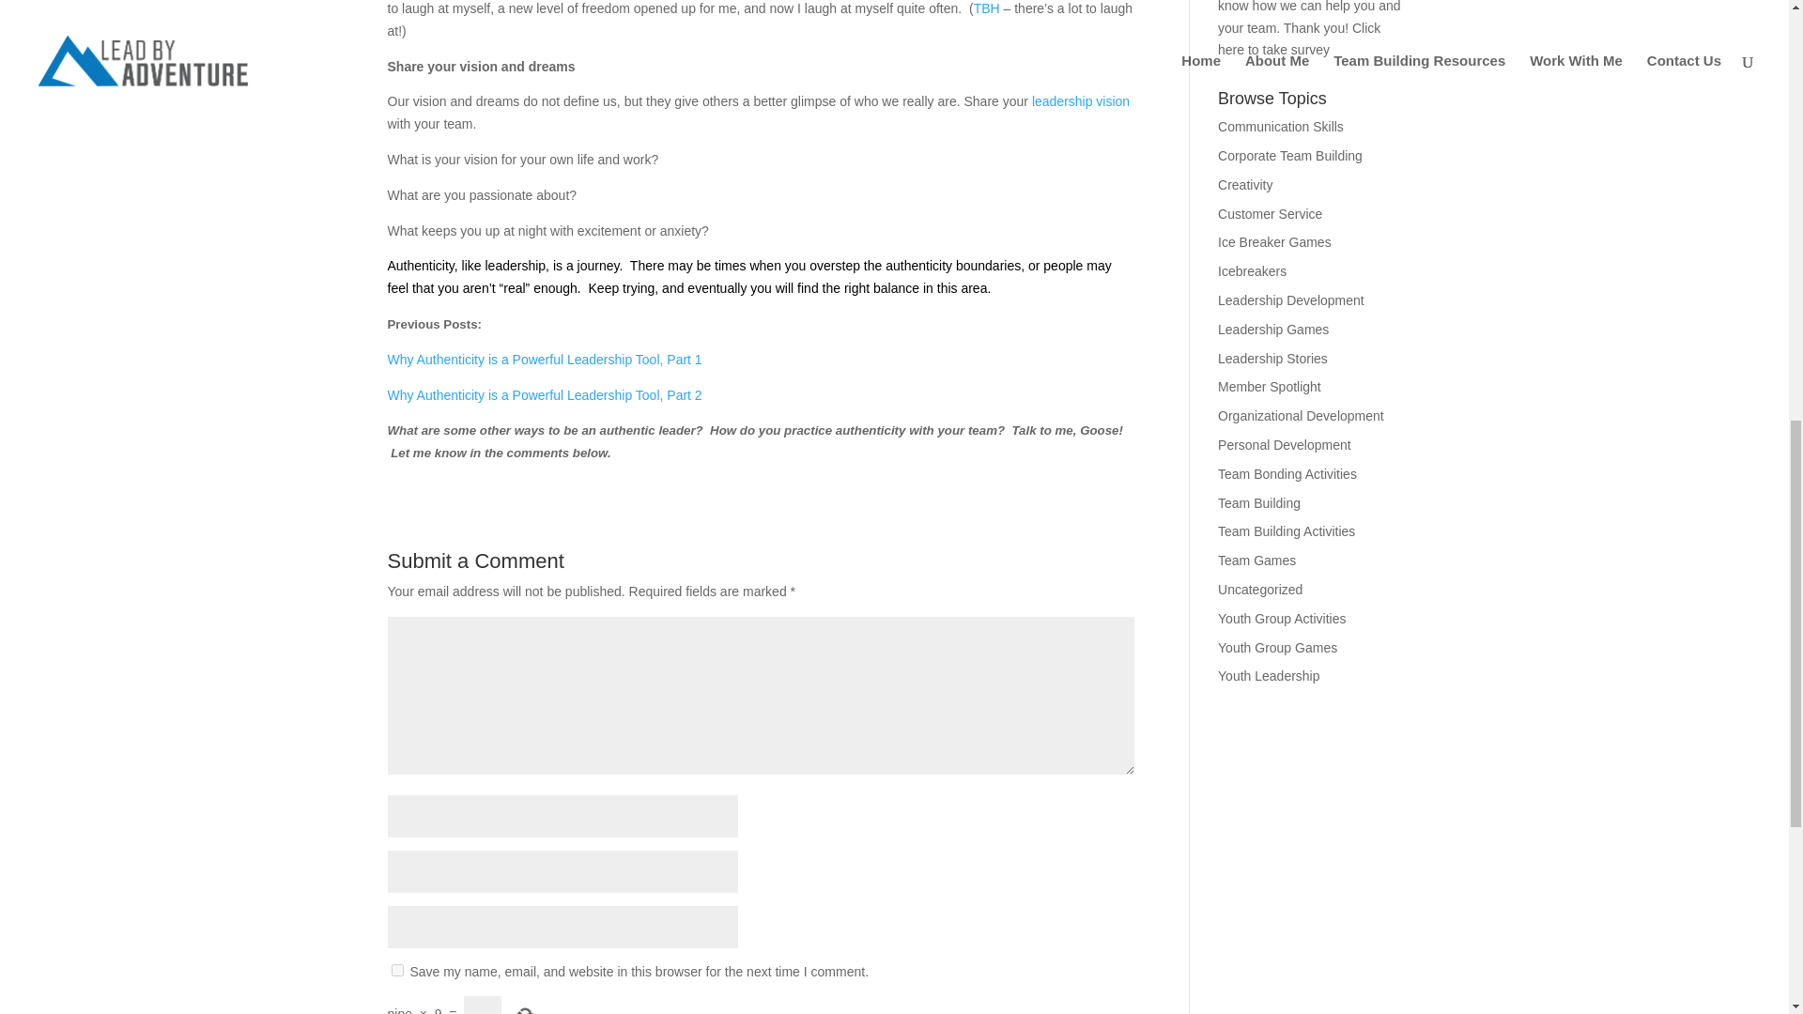  Describe the element at coordinates (988, 37) in the screenshot. I see `TBH ` at that location.